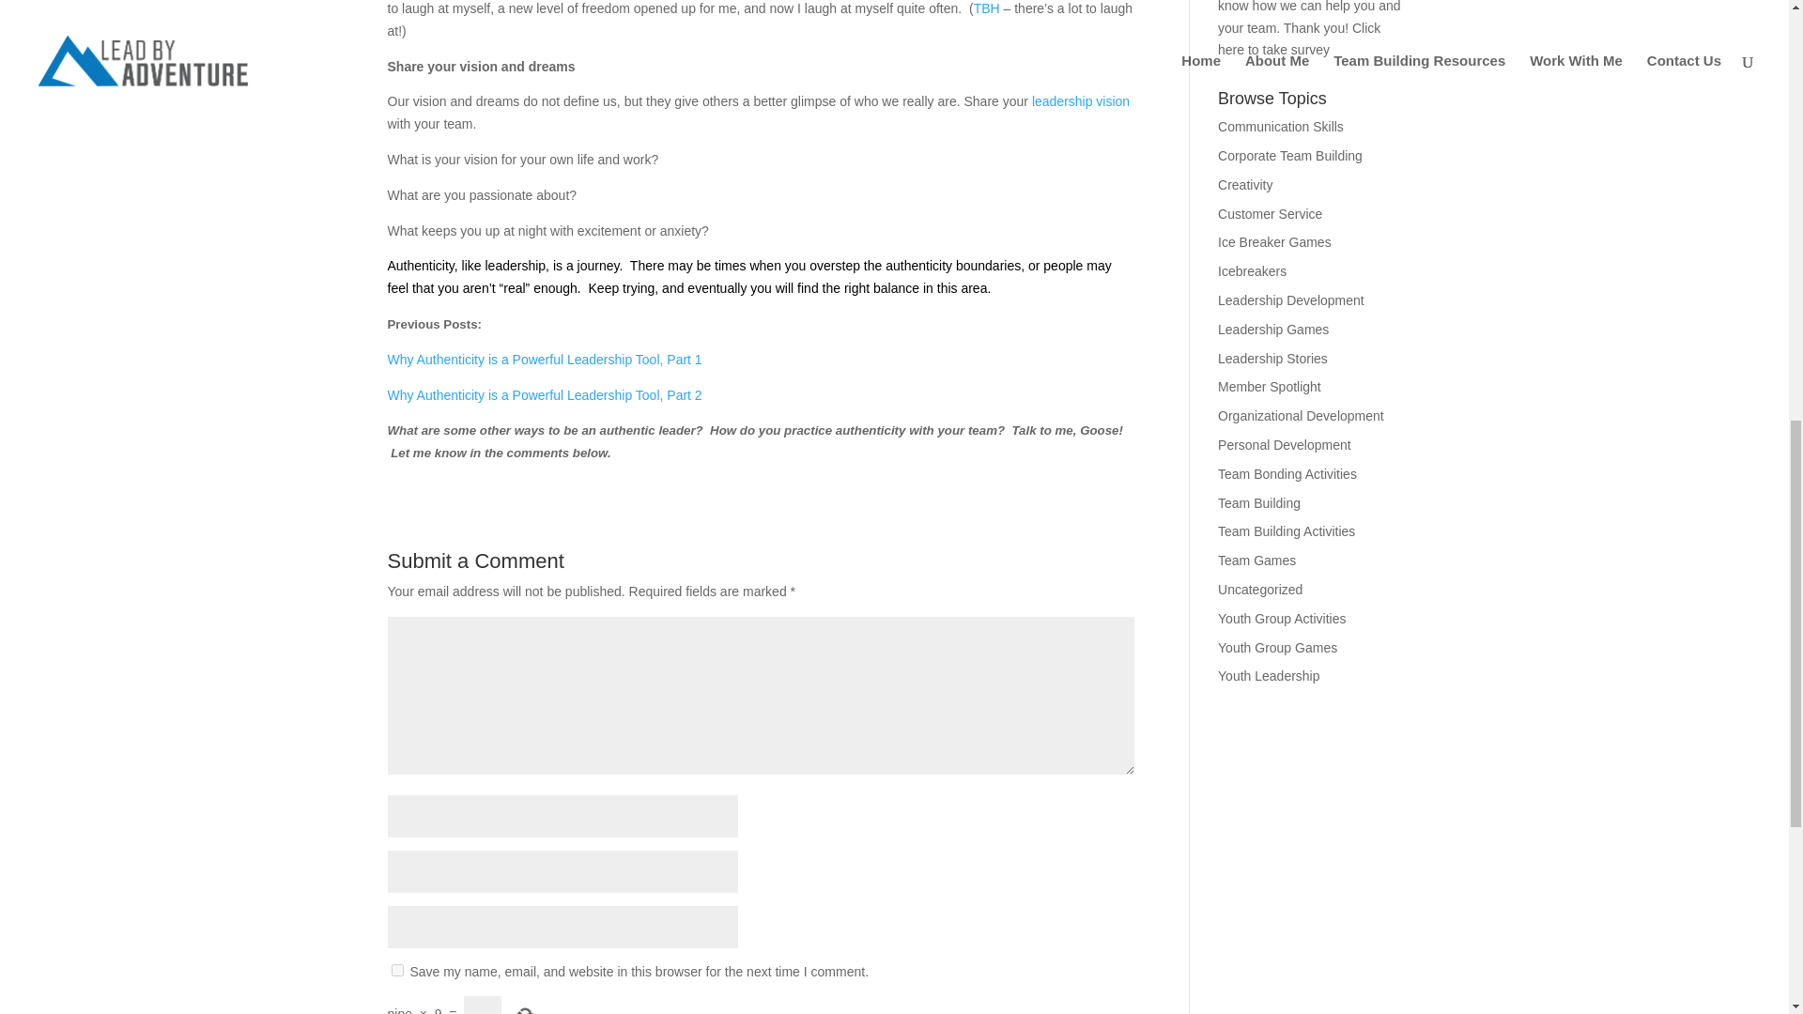  Describe the element at coordinates (988, 37) in the screenshot. I see `TBH ` at that location.